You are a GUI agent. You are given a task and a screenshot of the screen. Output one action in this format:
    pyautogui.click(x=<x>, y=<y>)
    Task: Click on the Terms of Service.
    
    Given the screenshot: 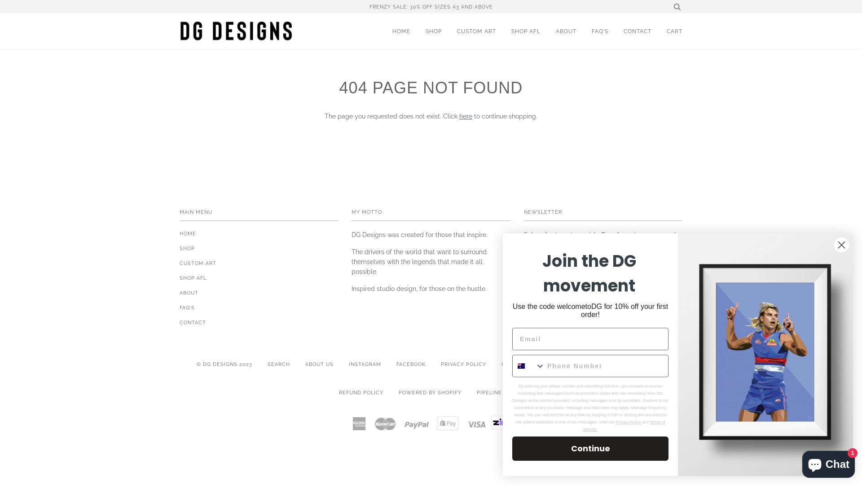 What is the action you would take?
    pyautogui.click(x=624, y=426)
    